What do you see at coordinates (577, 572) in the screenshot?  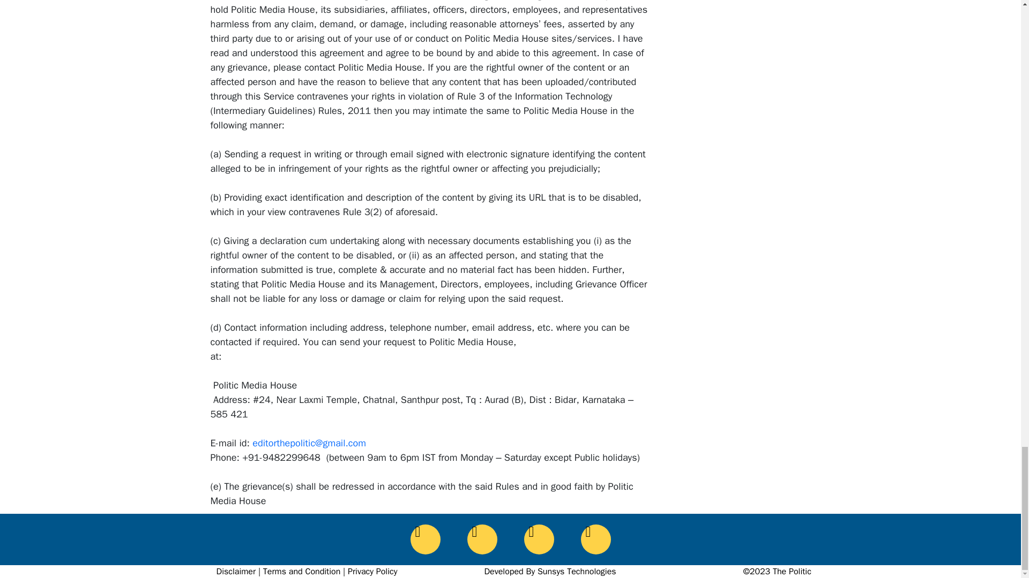 I see `Sunsys Technologies` at bounding box center [577, 572].